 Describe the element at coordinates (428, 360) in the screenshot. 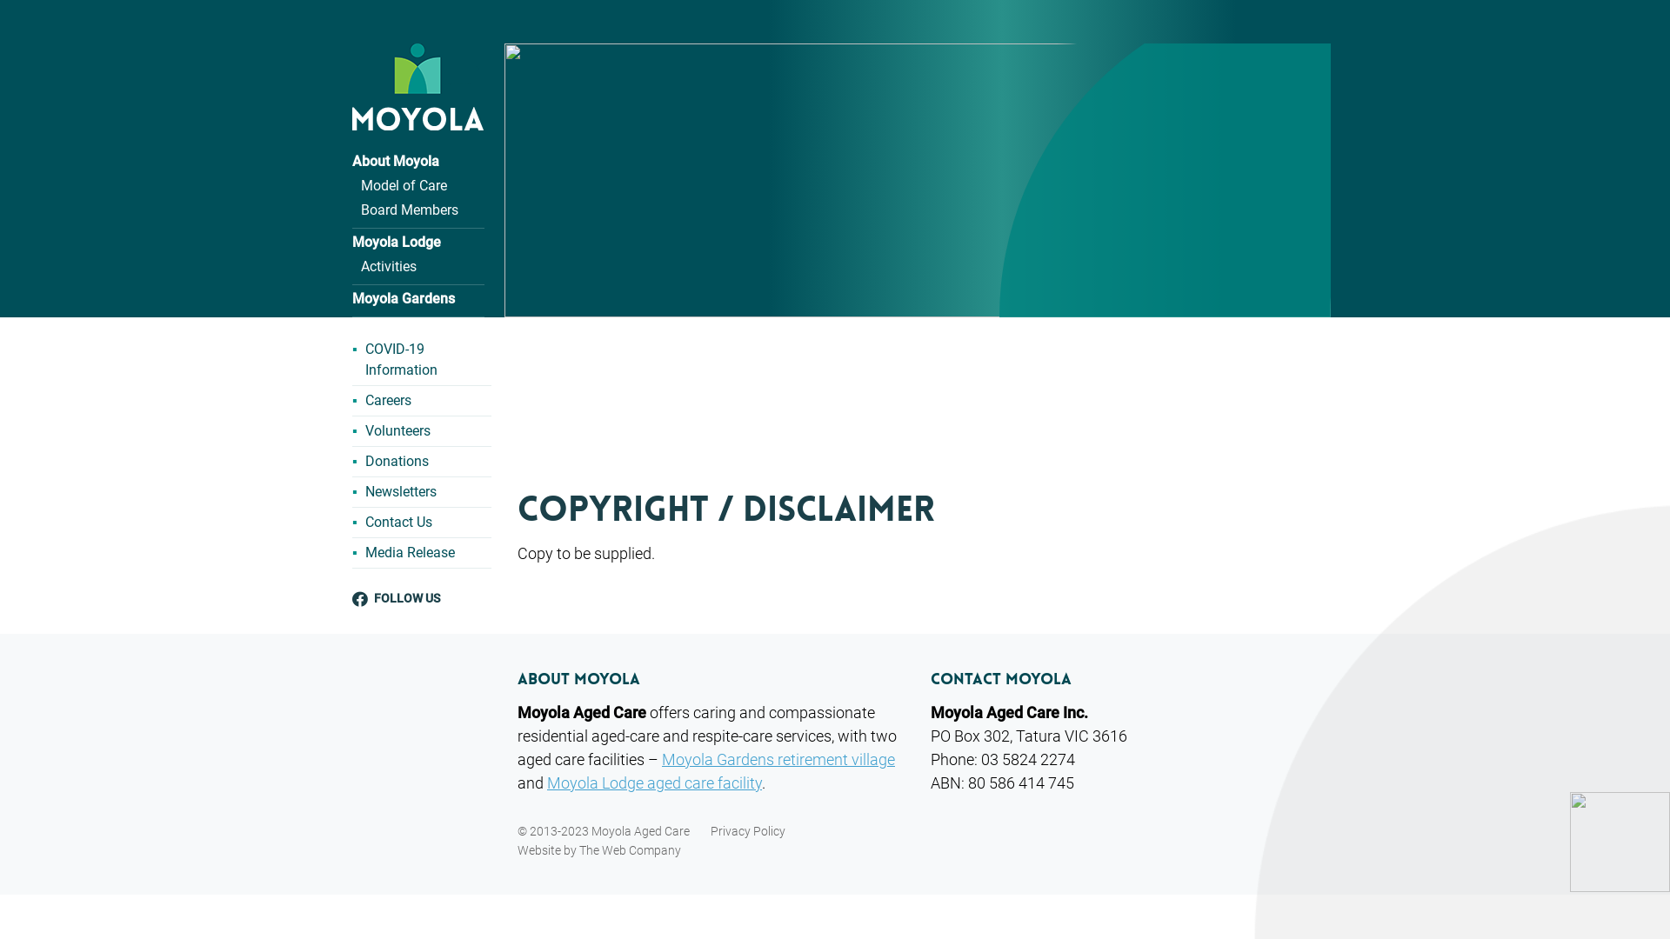

I see `COVID-19 Information` at that location.